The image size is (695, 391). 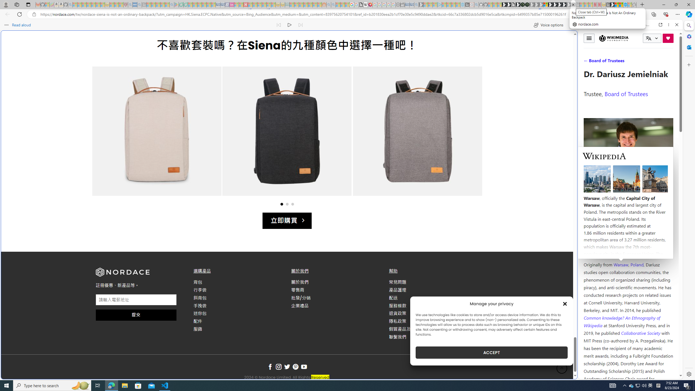 I want to click on Voice options, so click(x=548, y=25).